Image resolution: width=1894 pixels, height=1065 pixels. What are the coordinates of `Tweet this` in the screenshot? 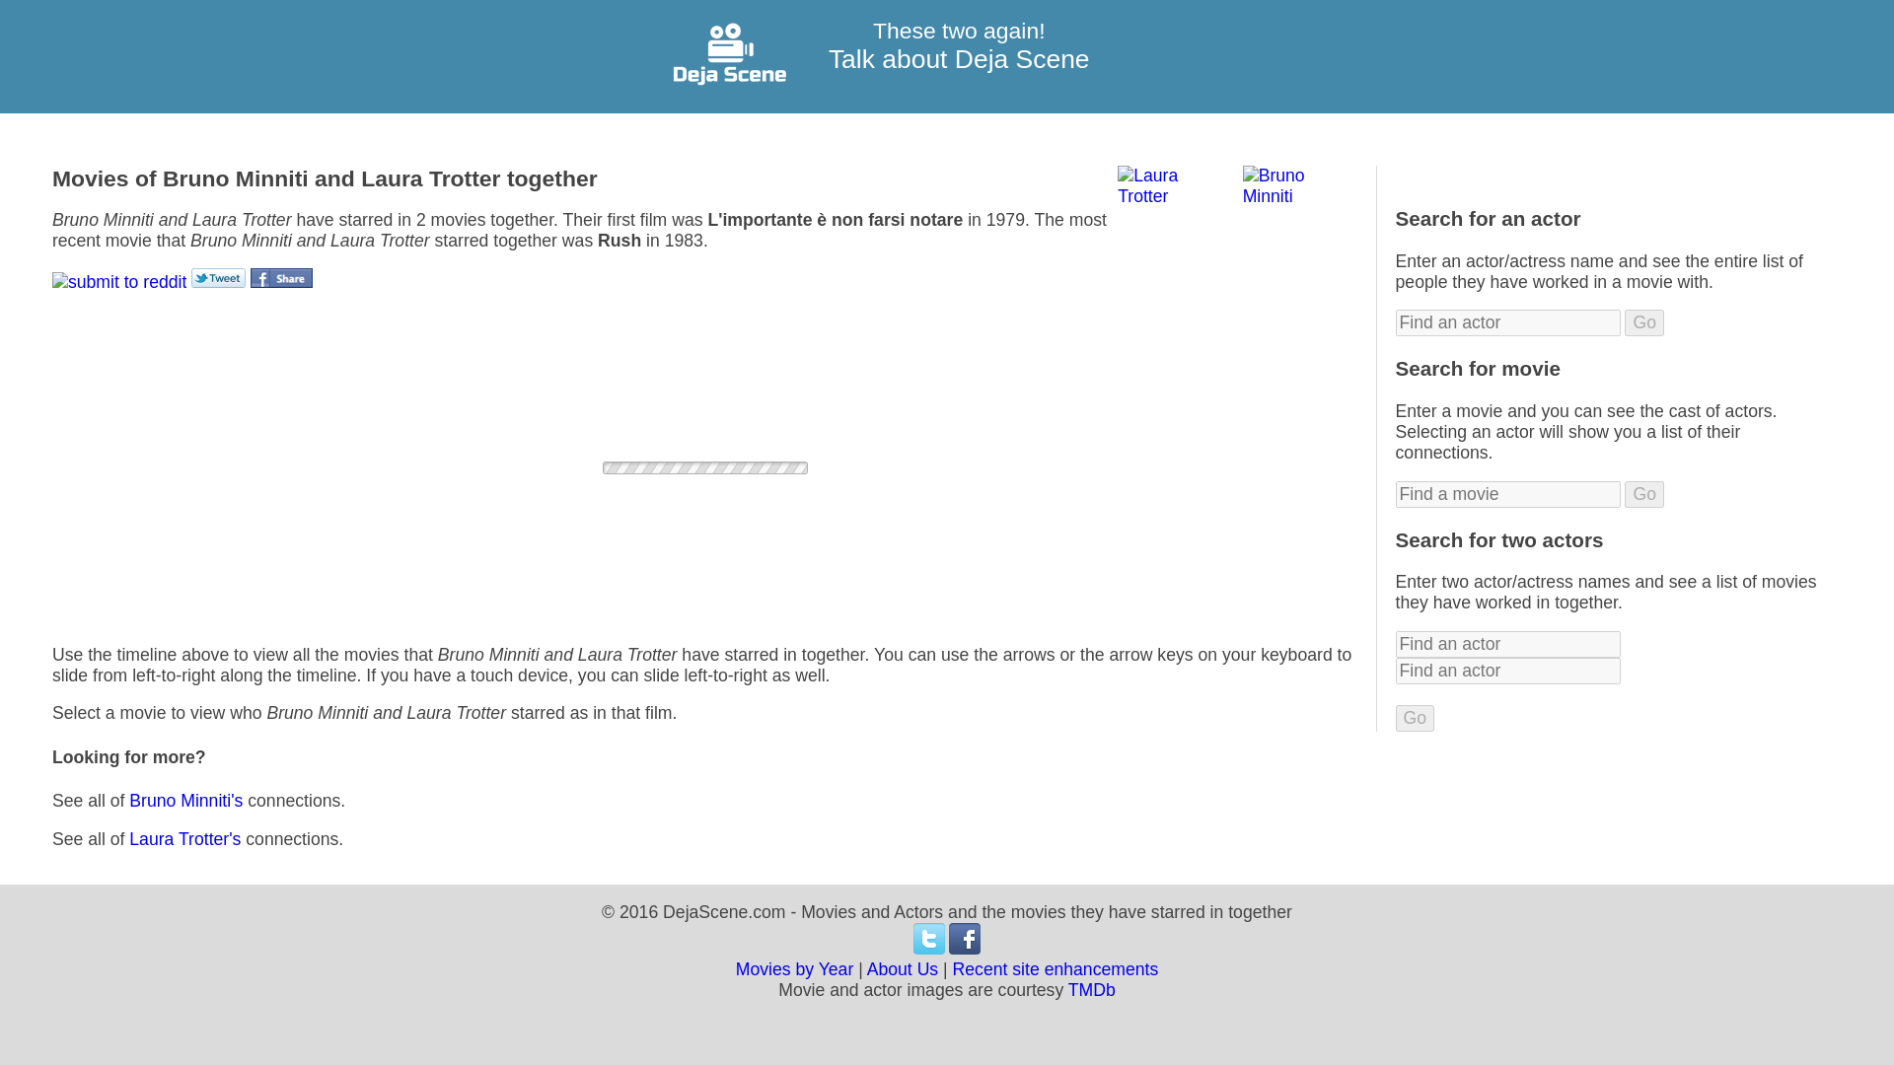 It's located at (218, 278).